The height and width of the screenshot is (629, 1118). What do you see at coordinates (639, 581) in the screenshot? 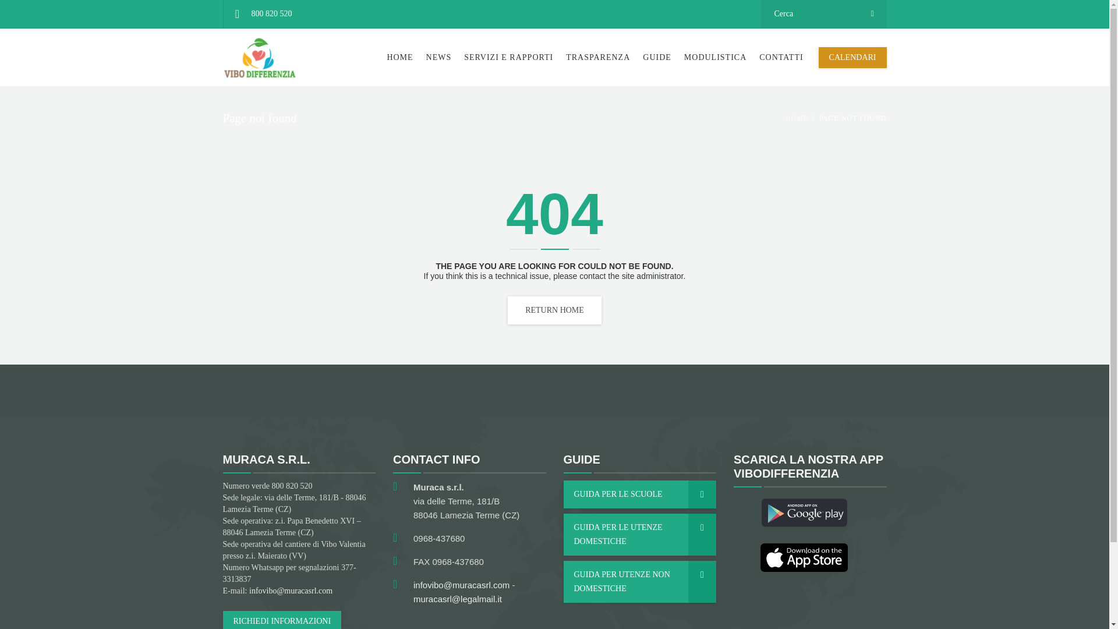
I see `GUIDA PER UTENZE NON DOMESTICHE` at bounding box center [639, 581].